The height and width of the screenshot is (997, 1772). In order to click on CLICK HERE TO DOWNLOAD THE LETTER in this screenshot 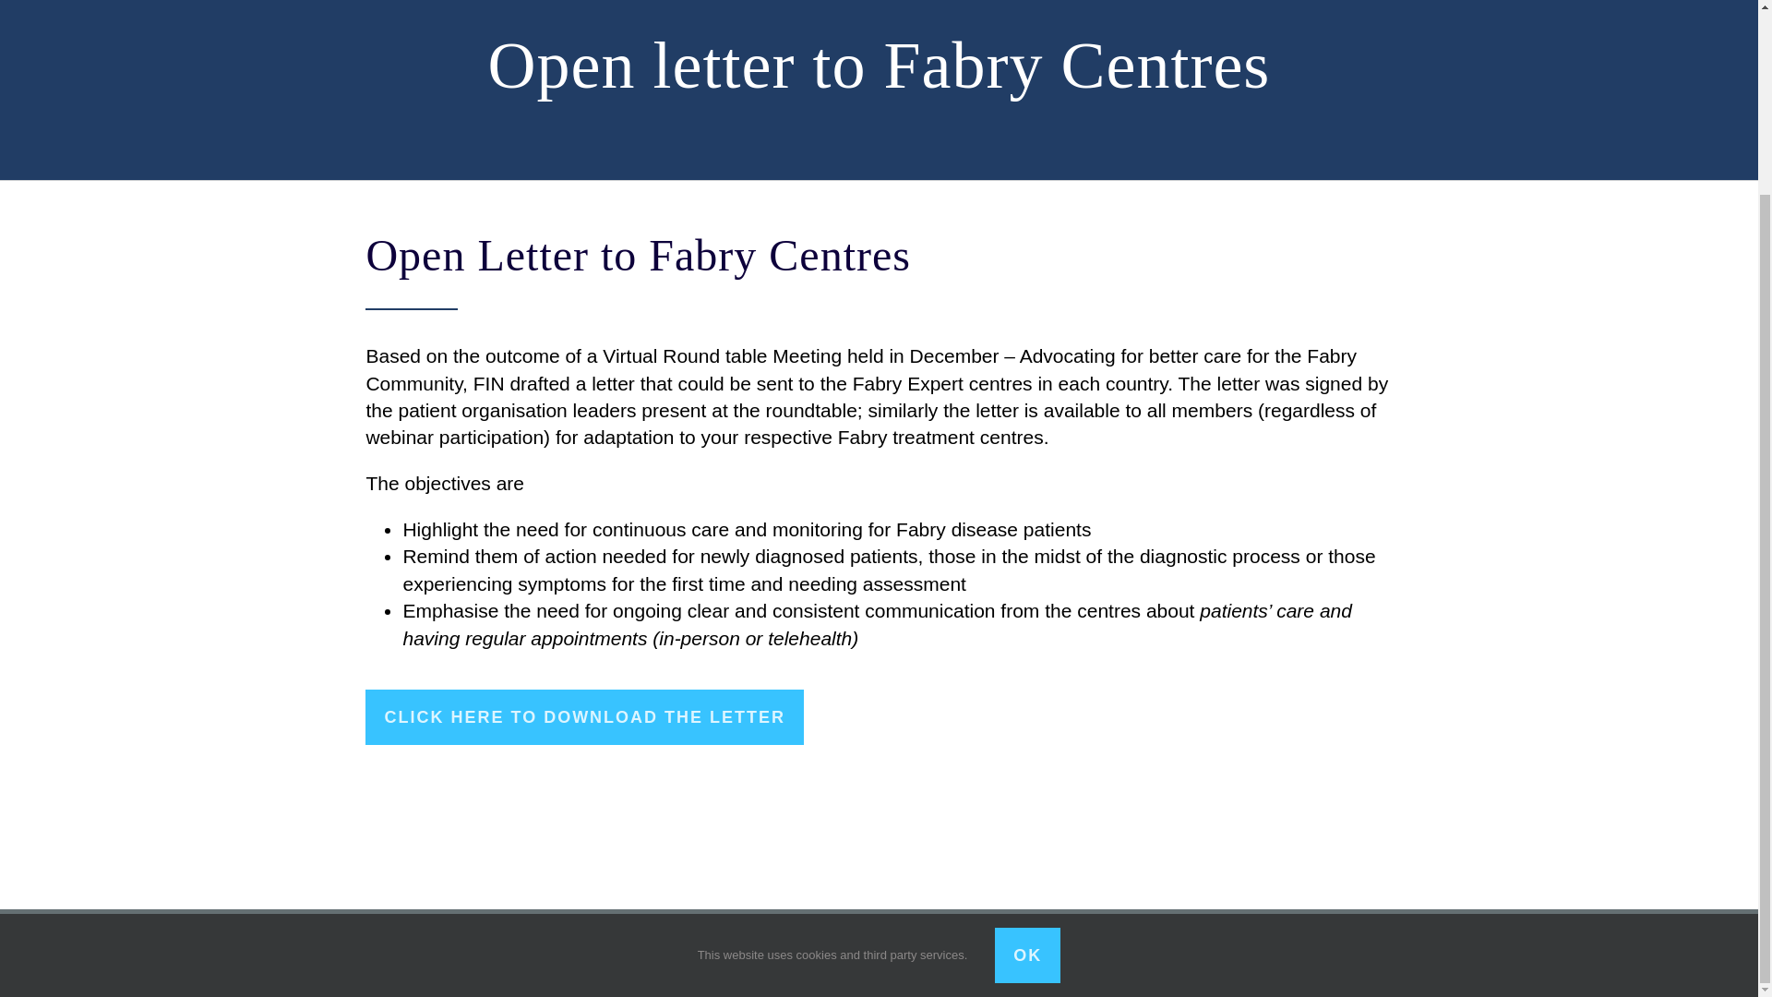, I will do `click(584, 716)`.